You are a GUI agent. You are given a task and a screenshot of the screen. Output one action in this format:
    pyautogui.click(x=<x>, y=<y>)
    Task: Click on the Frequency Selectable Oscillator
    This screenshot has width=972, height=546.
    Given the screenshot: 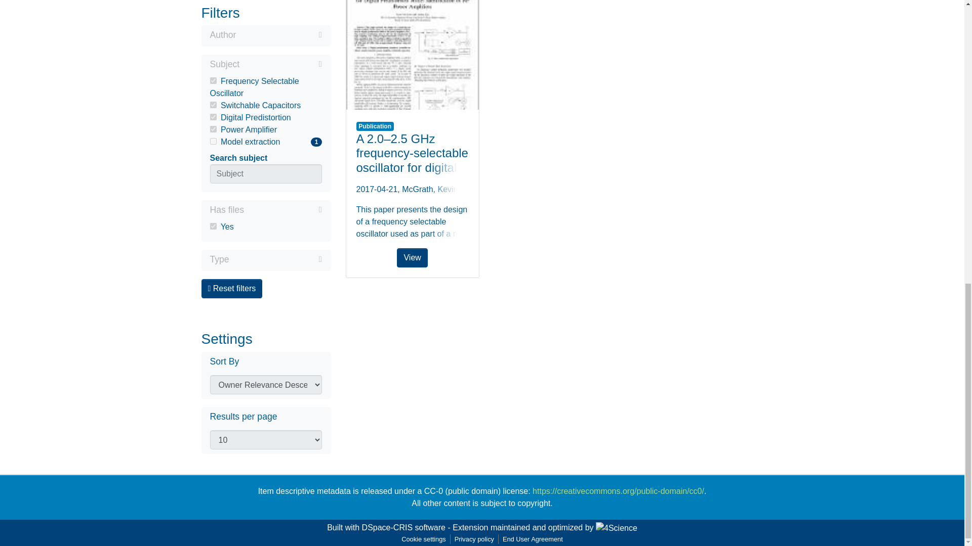 What is the action you would take?
    pyautogui.click(x=265, y=87)
    